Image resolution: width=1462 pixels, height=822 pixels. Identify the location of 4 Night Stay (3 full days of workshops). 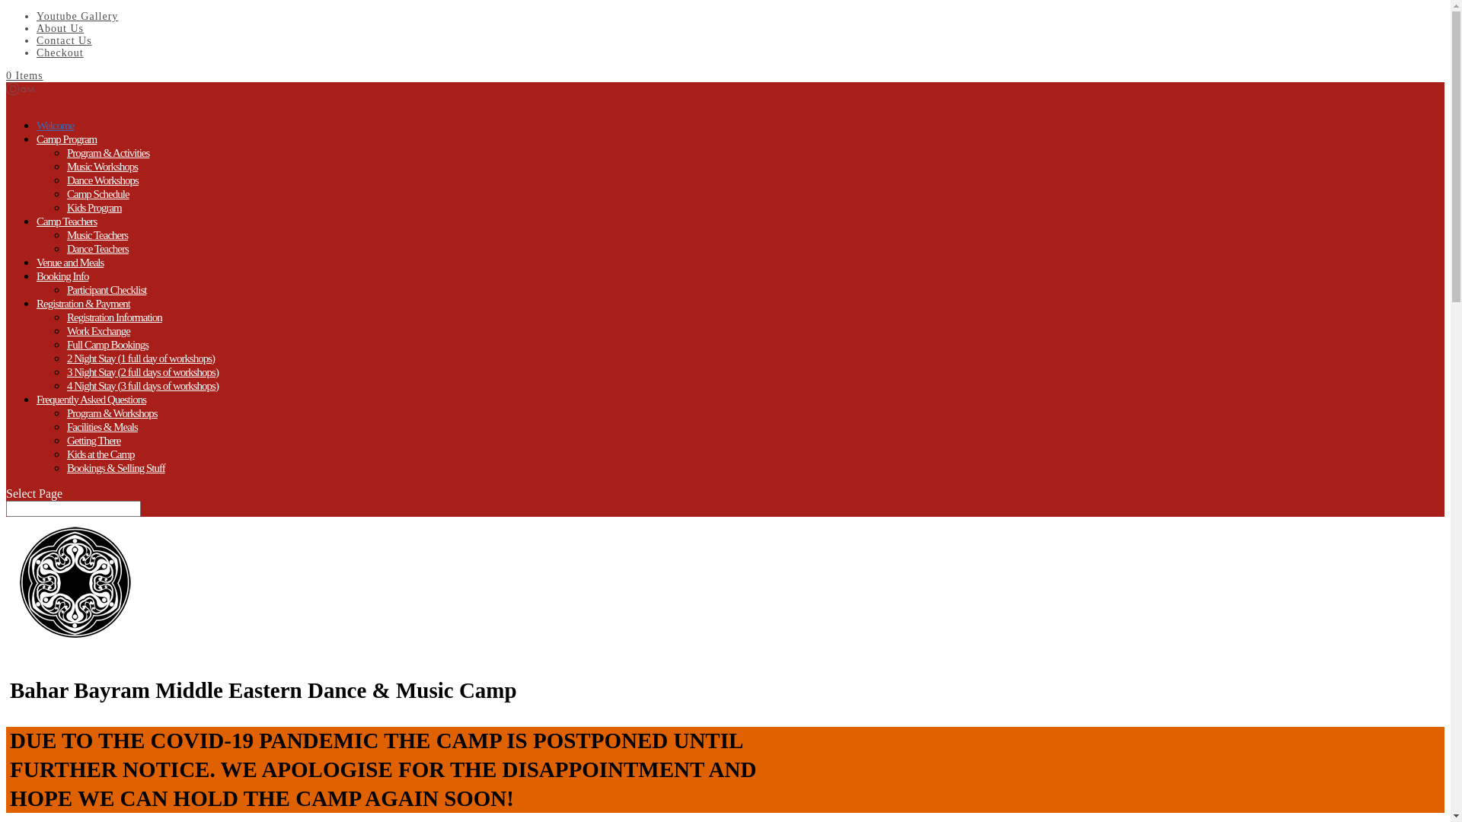
(143, 385).